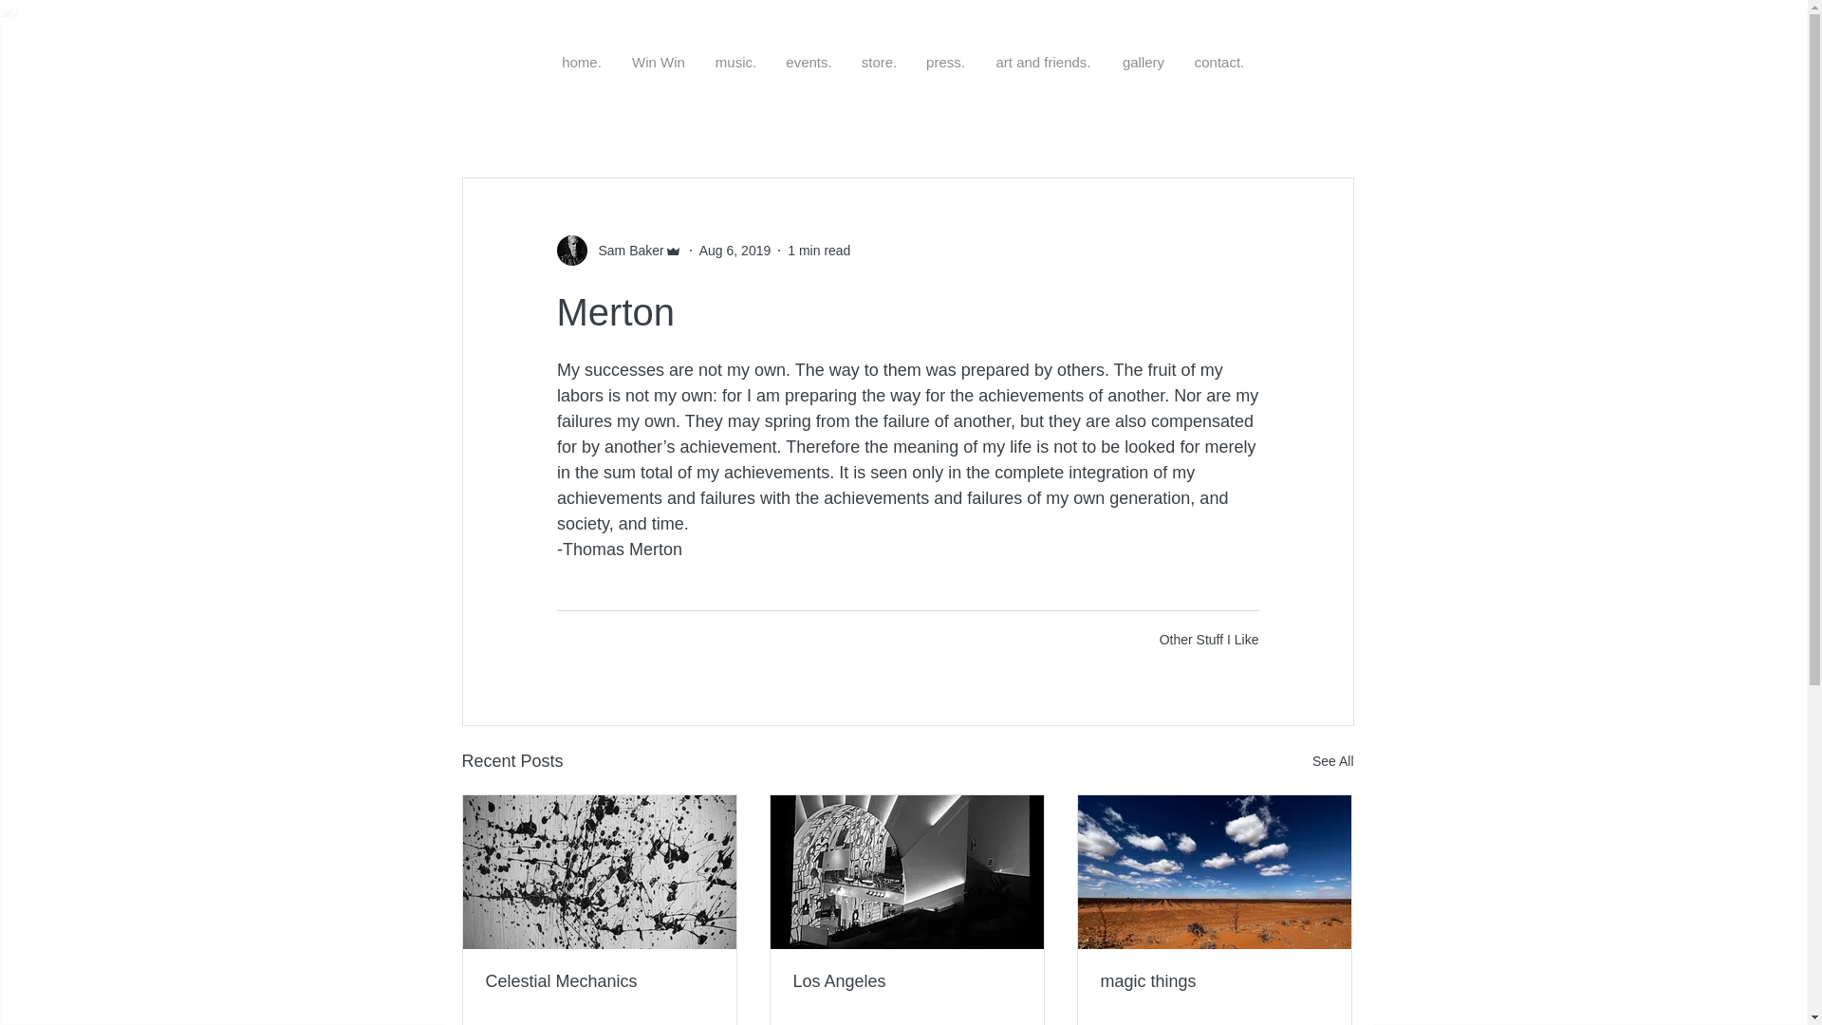 This screenshot has height=1025, width=1822. What do you see at coordinates (734, 62) in the screenshot?
I see `music.` at bounding box center [734, 62].